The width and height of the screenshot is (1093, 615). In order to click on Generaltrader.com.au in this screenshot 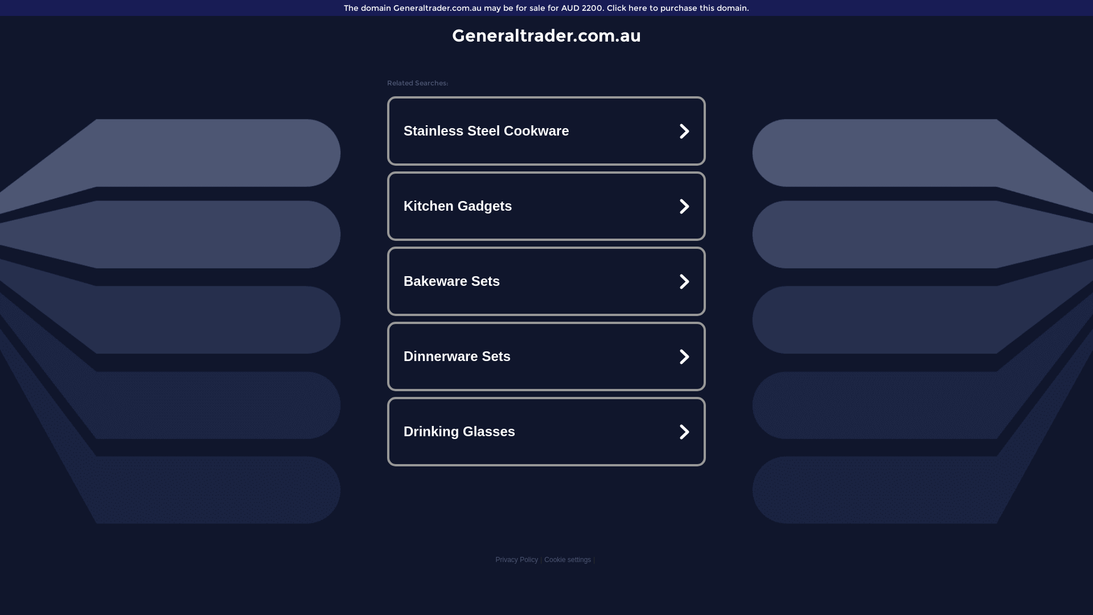, I will do `click(546, 35)`.